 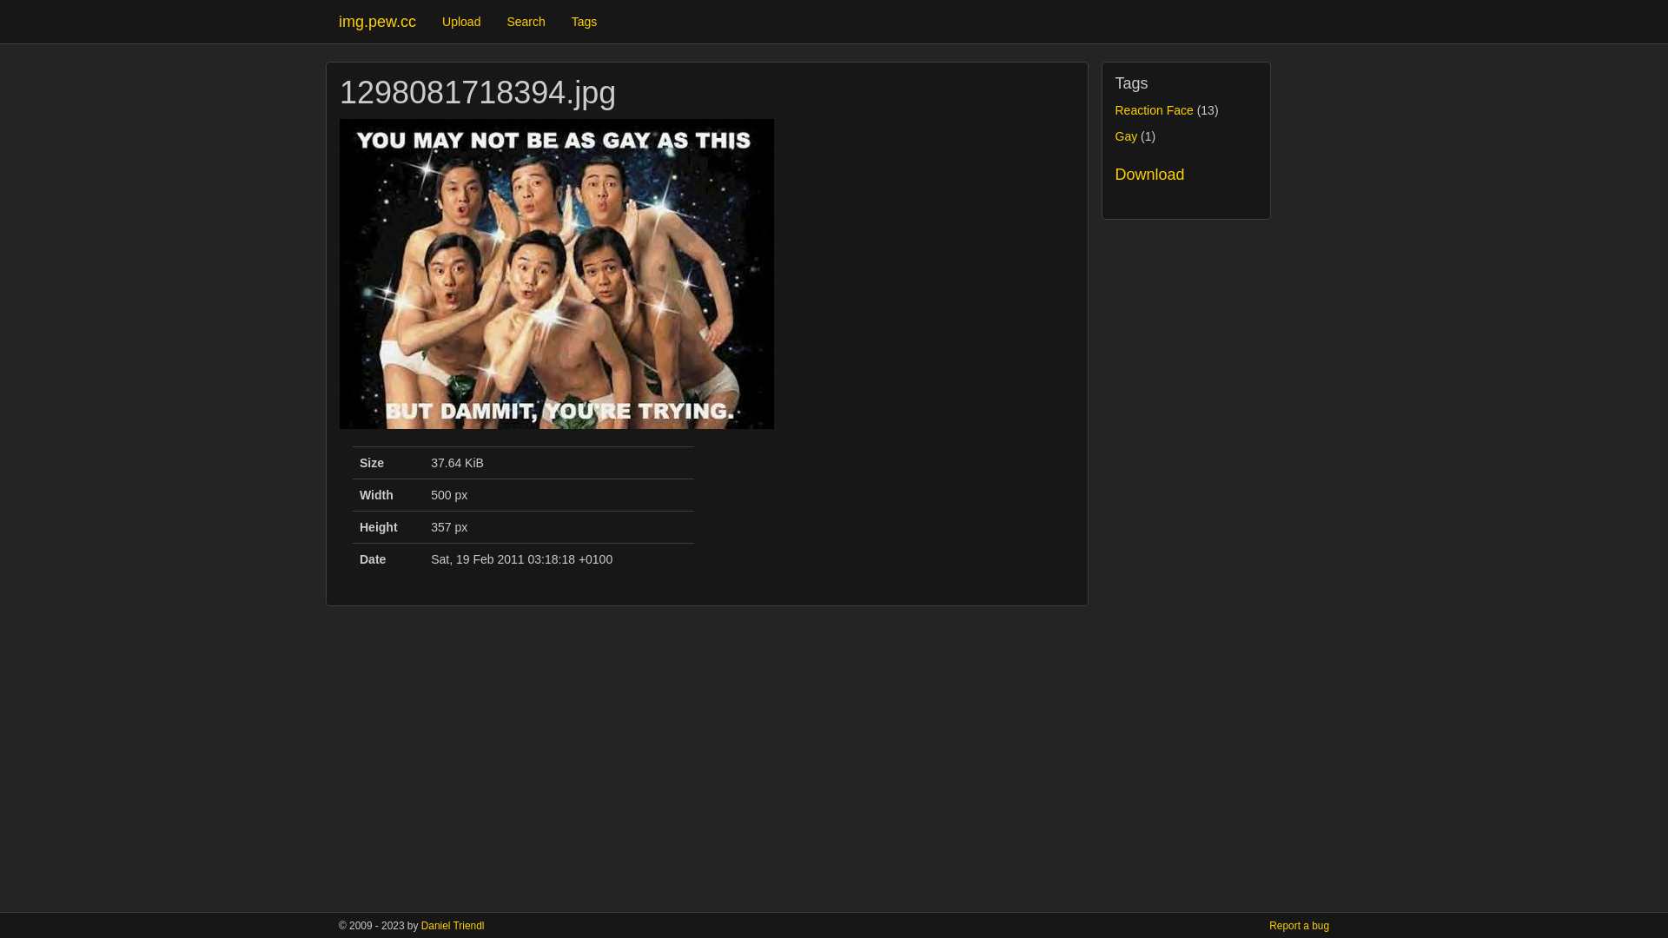 I want to click on Tags, so click(x=585, y=22).